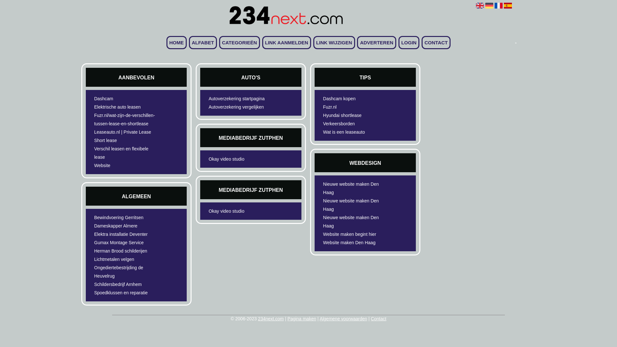 The image size is (617, 347). What do you see at coordinates (203, 42) in the screenshot?
I see `ALFABET` at bounding box center [203, 42].